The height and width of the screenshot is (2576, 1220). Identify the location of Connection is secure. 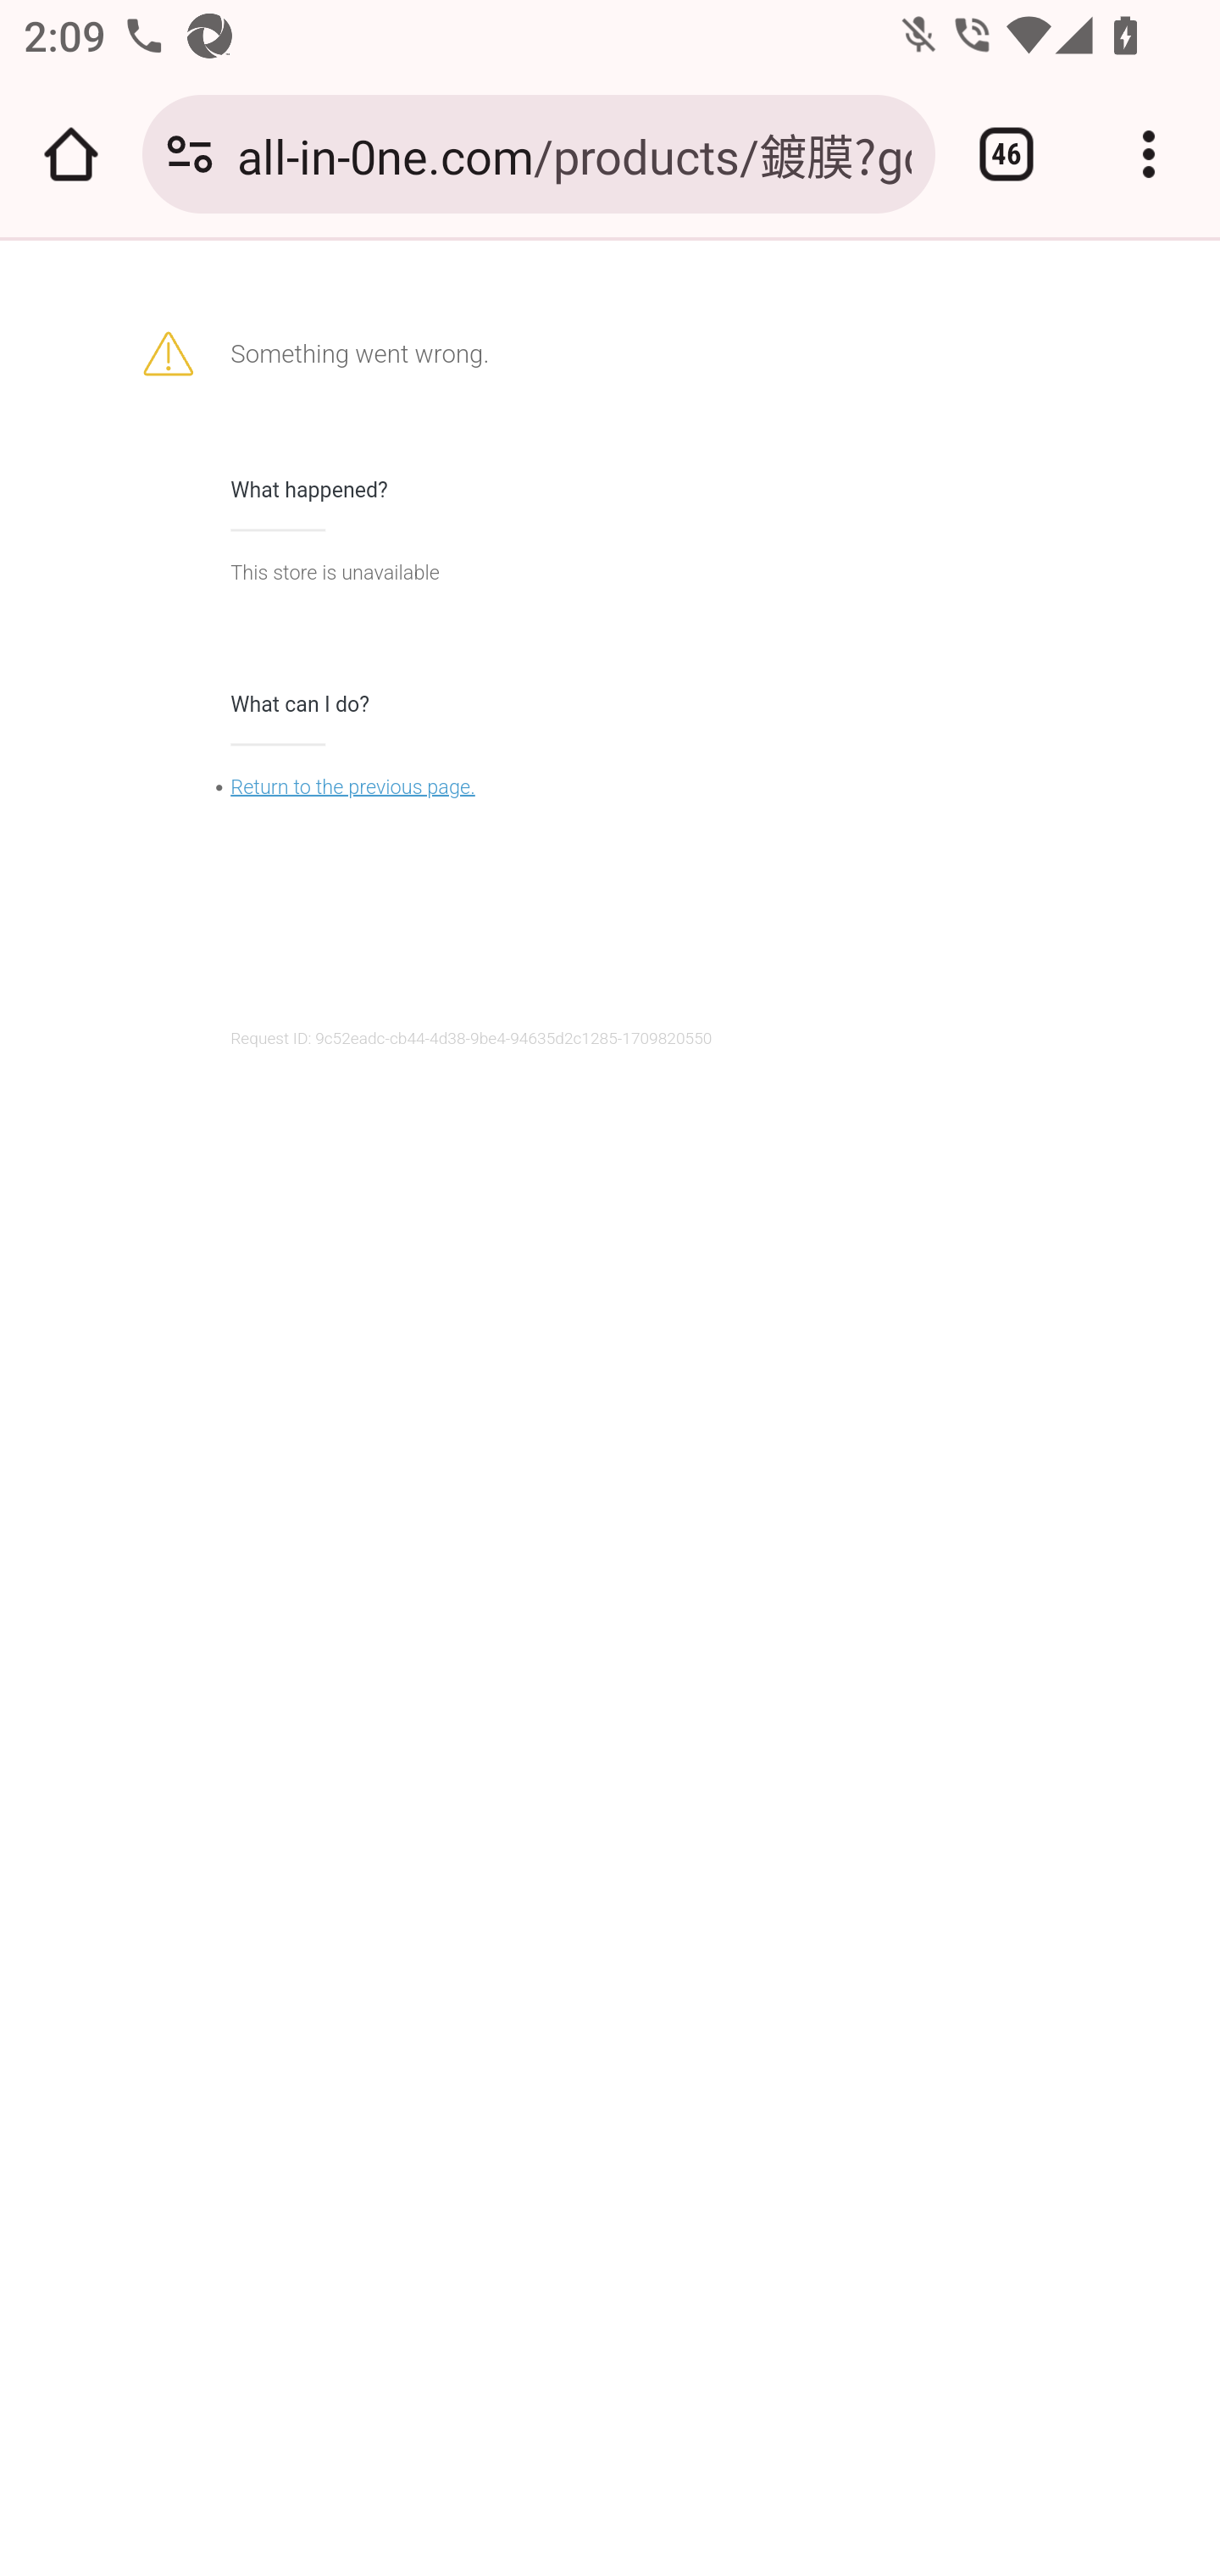
(190, 154).